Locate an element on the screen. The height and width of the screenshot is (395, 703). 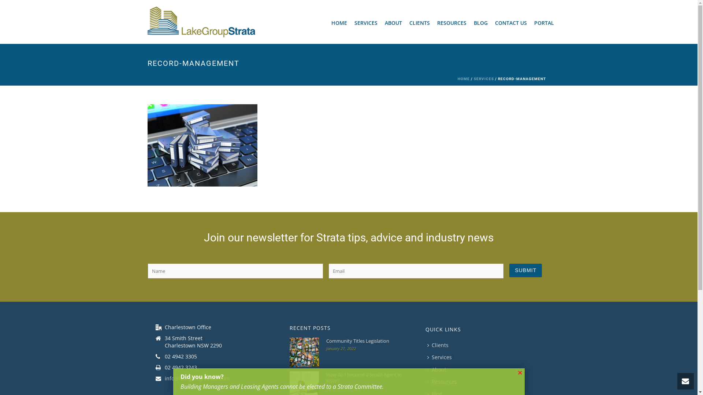
BLOG is located at coordinates (481, 22).